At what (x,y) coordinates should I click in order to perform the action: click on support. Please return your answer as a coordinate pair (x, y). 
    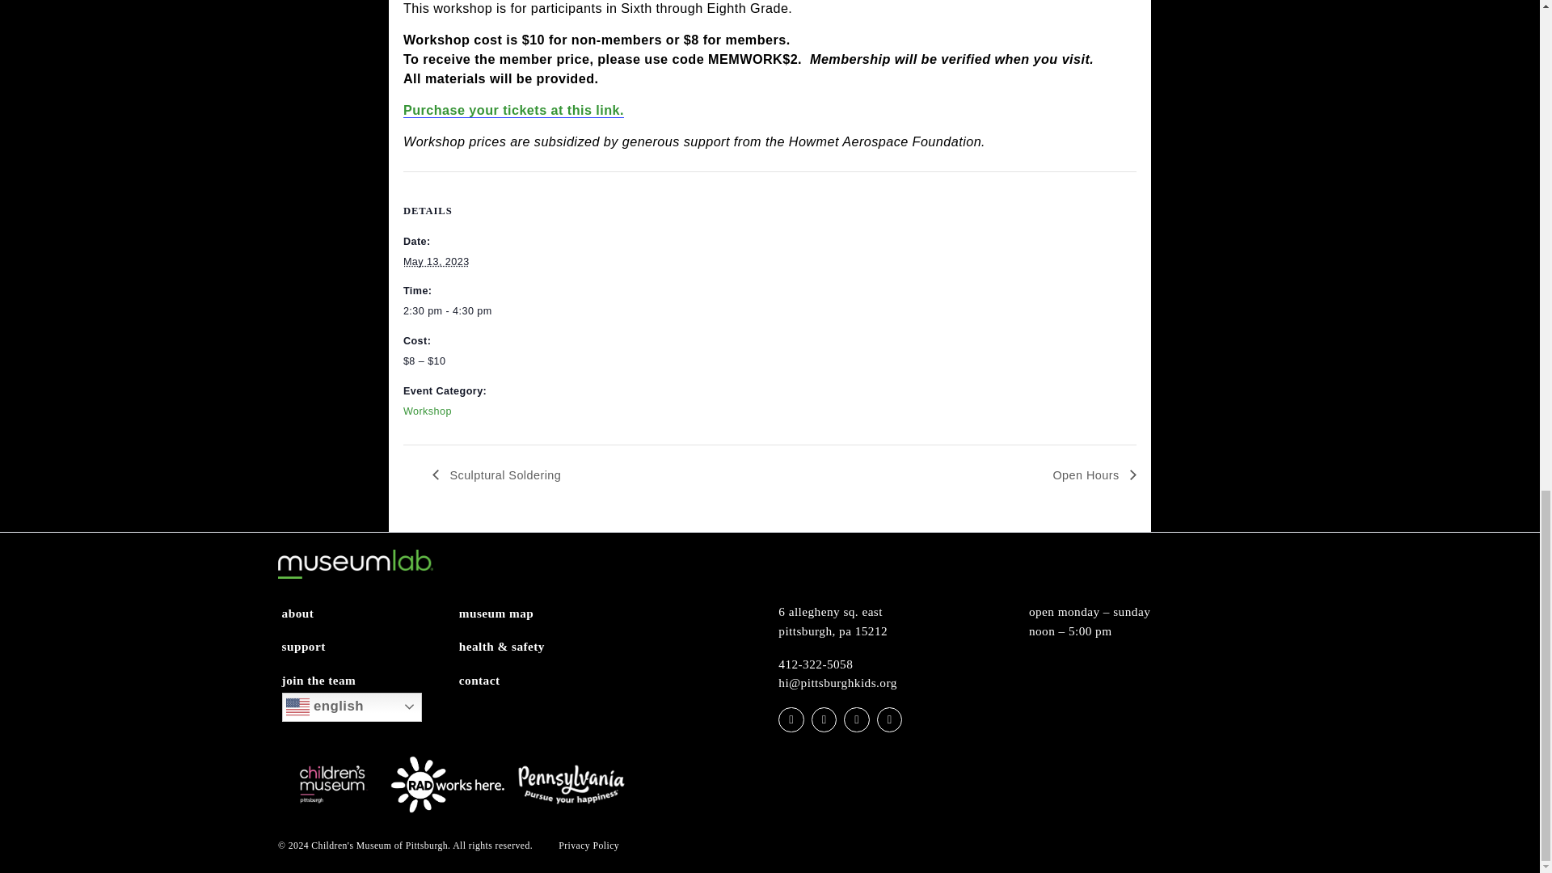
    Looking at the image, I should click on (337, 844).